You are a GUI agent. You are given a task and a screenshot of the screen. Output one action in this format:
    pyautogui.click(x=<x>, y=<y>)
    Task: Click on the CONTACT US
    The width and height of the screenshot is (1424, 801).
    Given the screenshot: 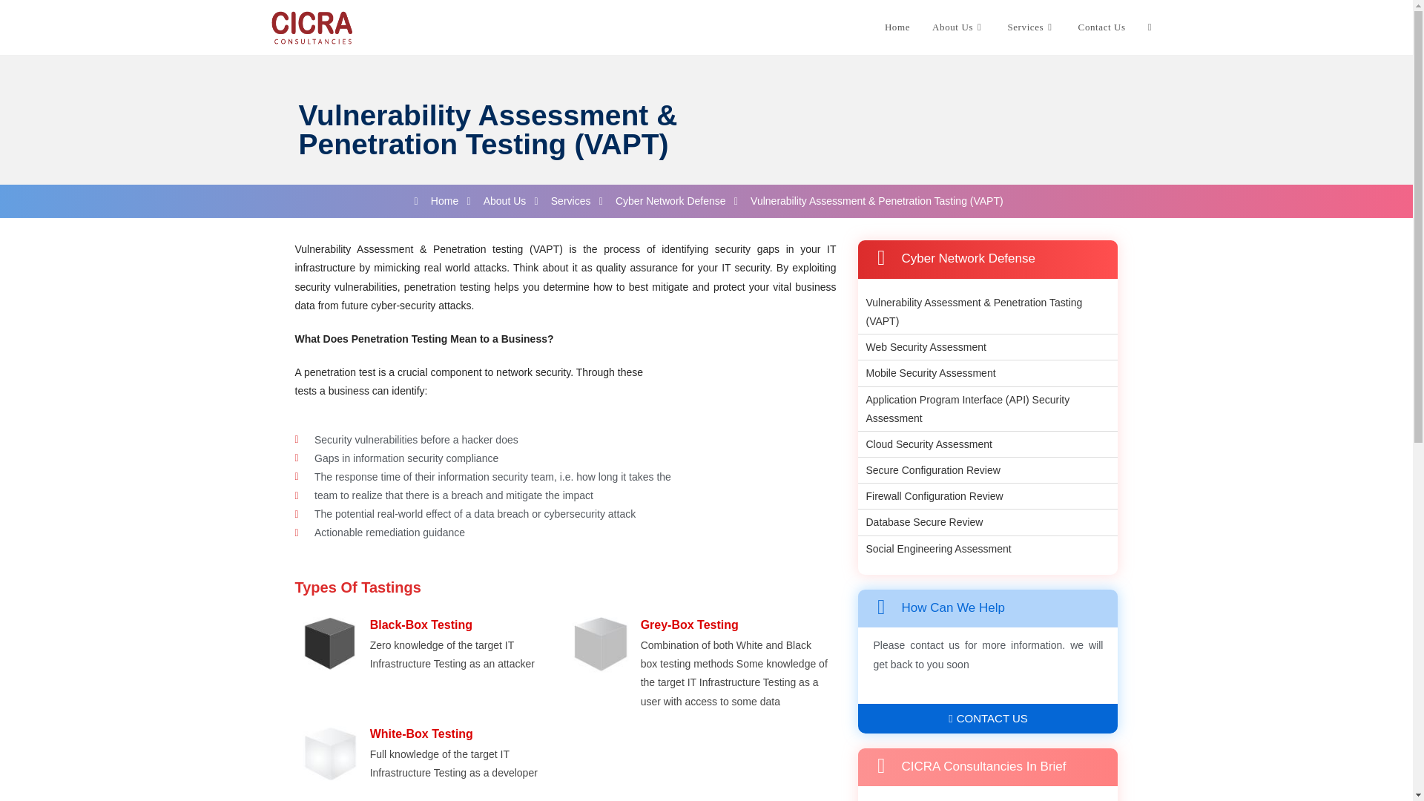 What is the action you would take?
    pyautogui.click(x=988, y=719)
    